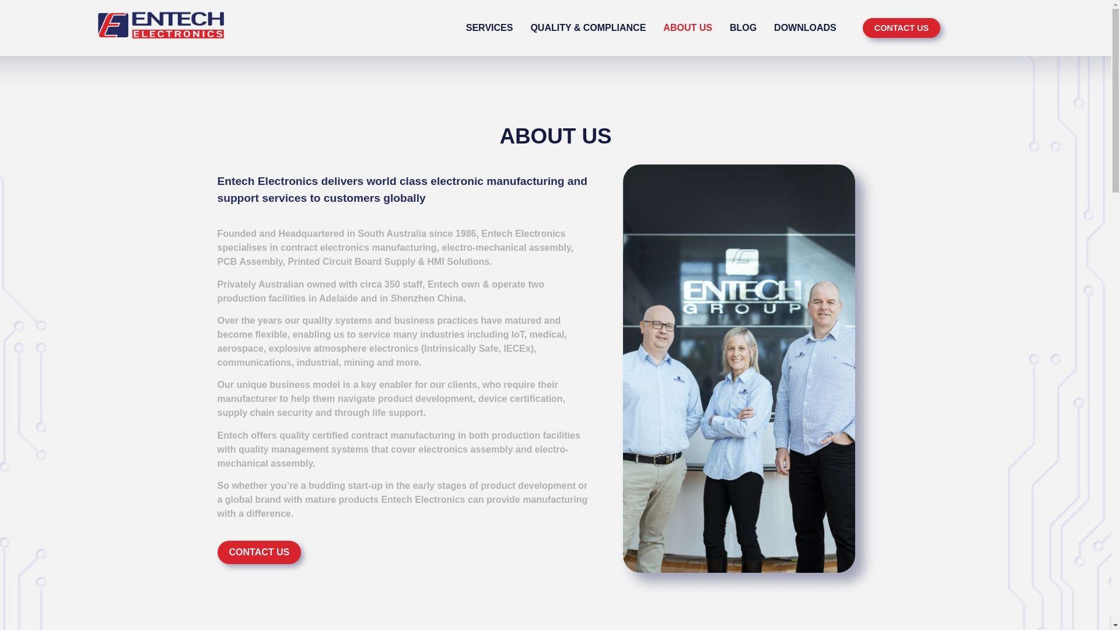 The image size is (1120, 630). What do you see at coordinates (687, 28) in the screenshot?
I see `ABOUT US` at bounding box center [687, 28].